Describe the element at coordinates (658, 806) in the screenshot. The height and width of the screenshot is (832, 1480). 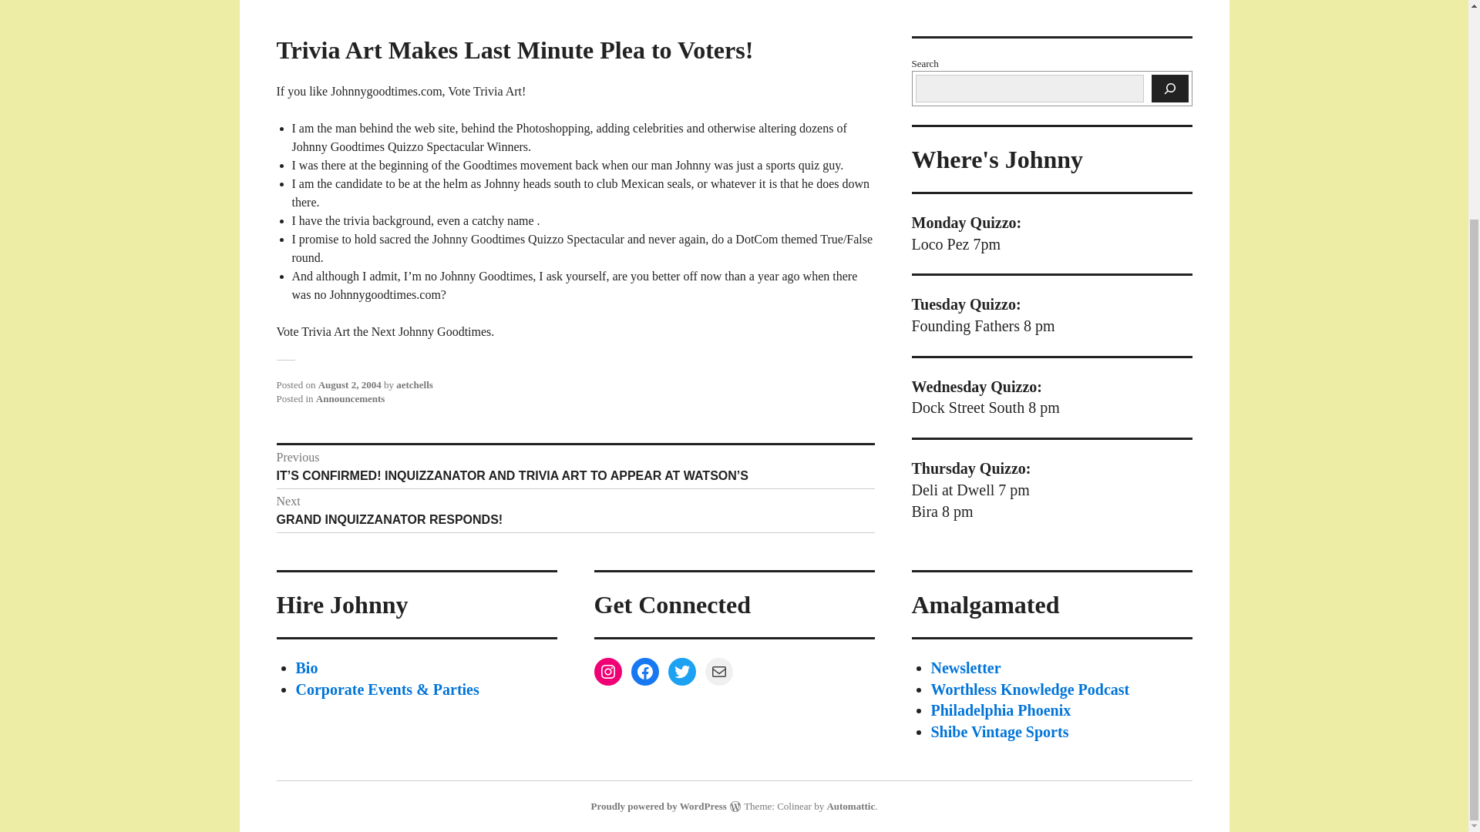
I see `Proudly powered by WordPress` at that location.